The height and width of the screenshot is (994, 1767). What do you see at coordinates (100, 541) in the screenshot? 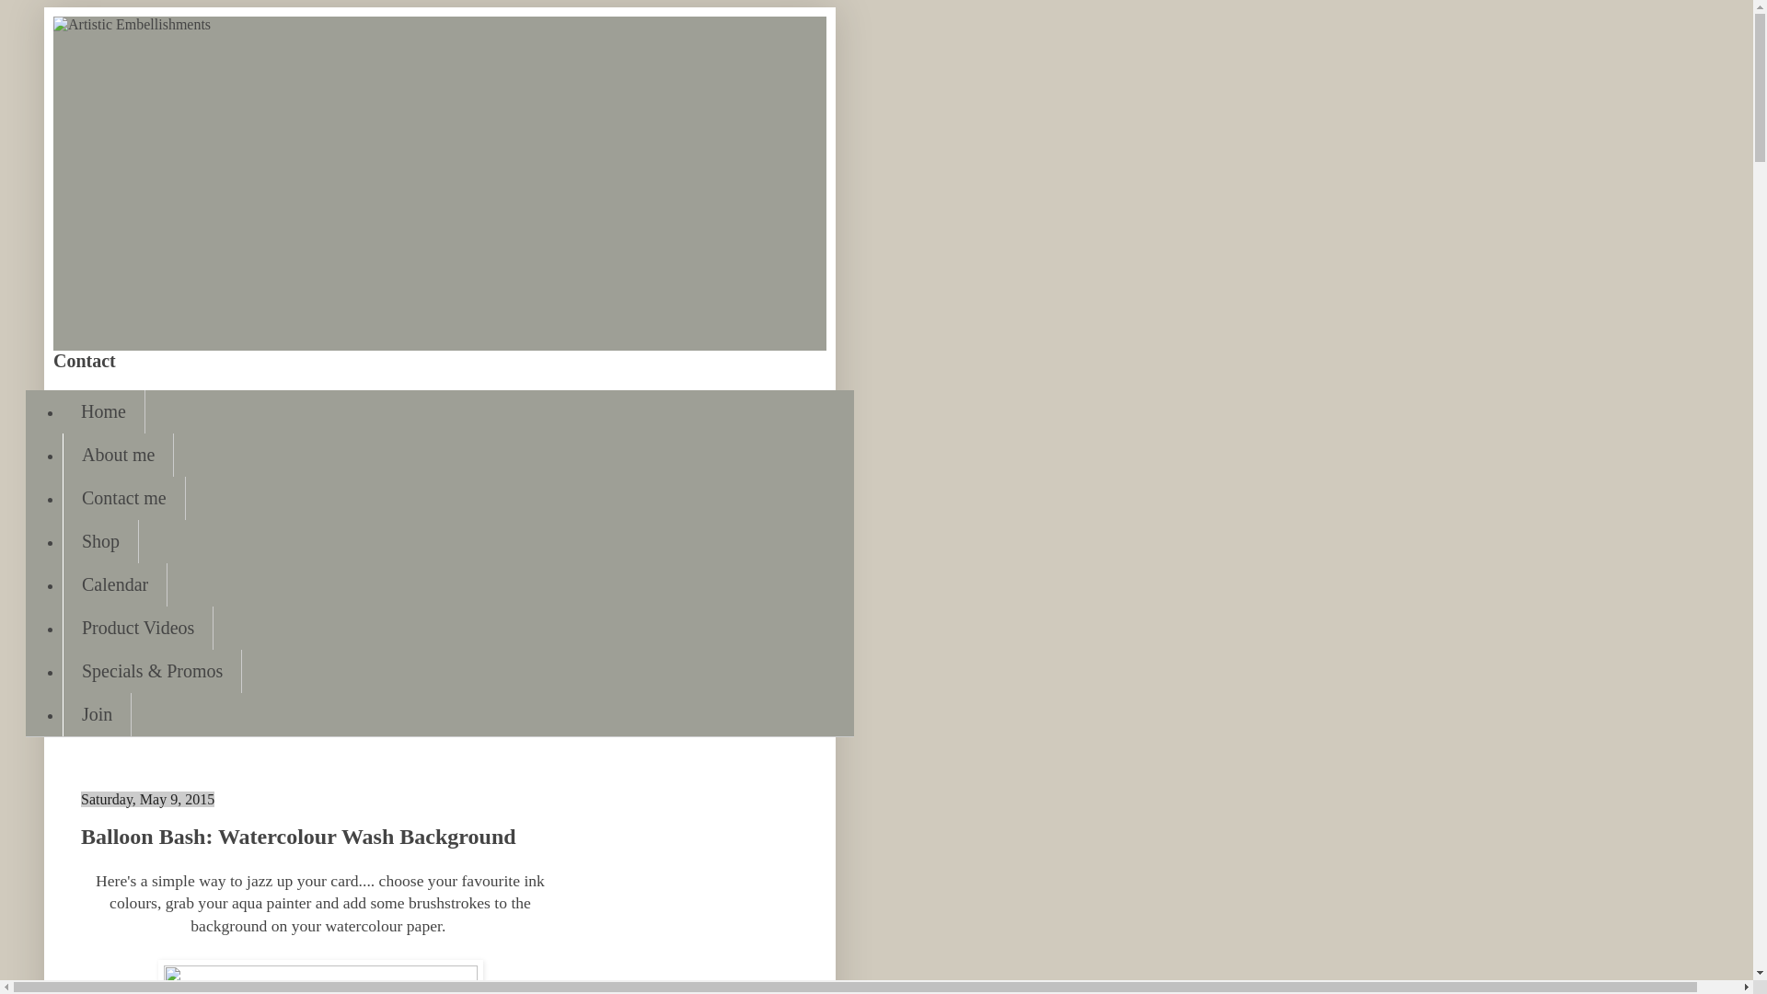
I see `Shop` at bounding box center [100, 541].